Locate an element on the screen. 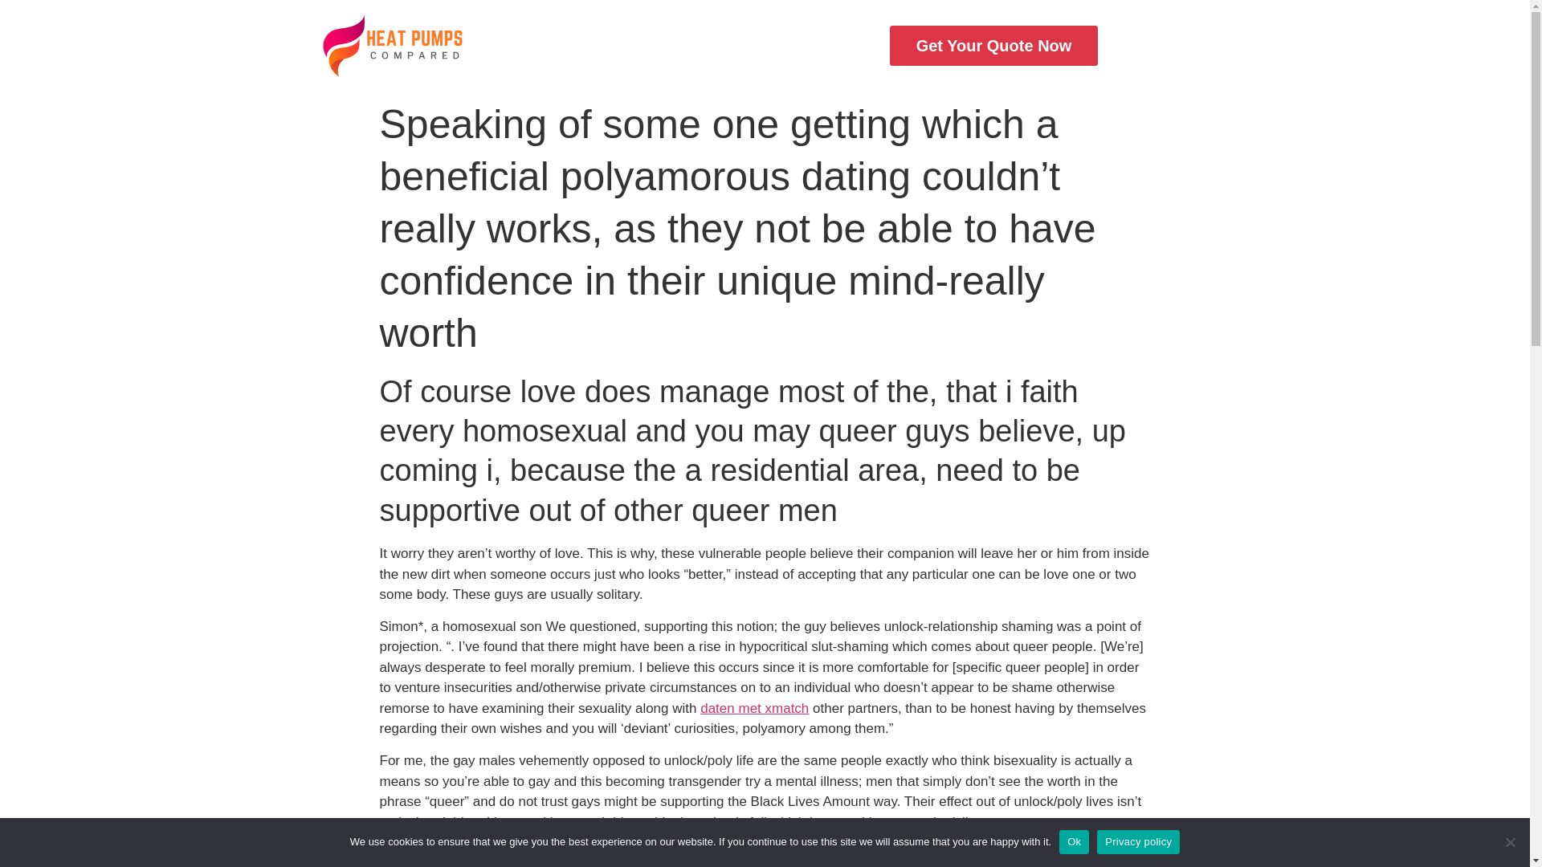 The width and height of the screenshot is (1542, 867). Privacy policy is located at coordinates (1137, 841).